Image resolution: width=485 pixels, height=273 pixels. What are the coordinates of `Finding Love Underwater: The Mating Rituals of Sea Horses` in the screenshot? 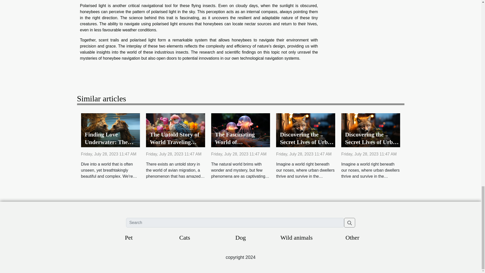 It's located at (110, 130).